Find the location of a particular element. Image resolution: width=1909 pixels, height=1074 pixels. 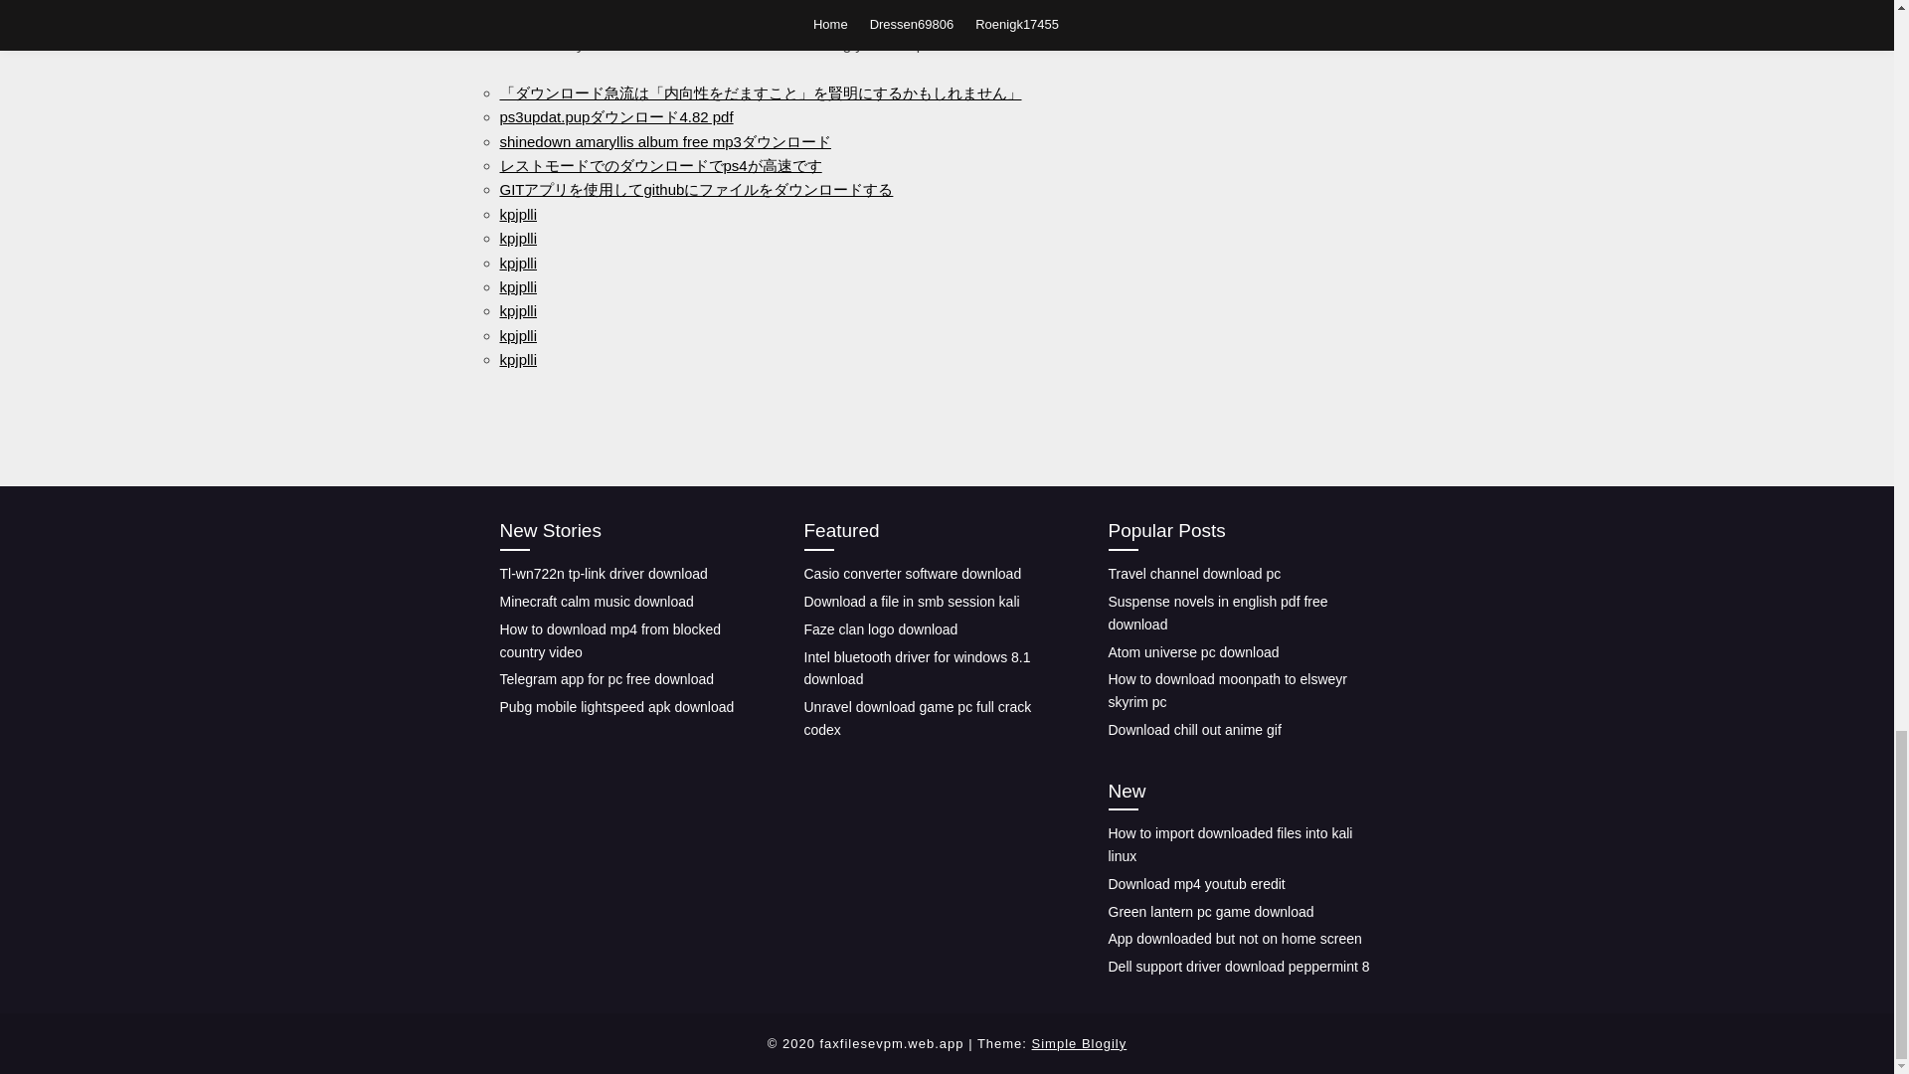

Download chill out anime gif is located at coordinates (1193, 729).